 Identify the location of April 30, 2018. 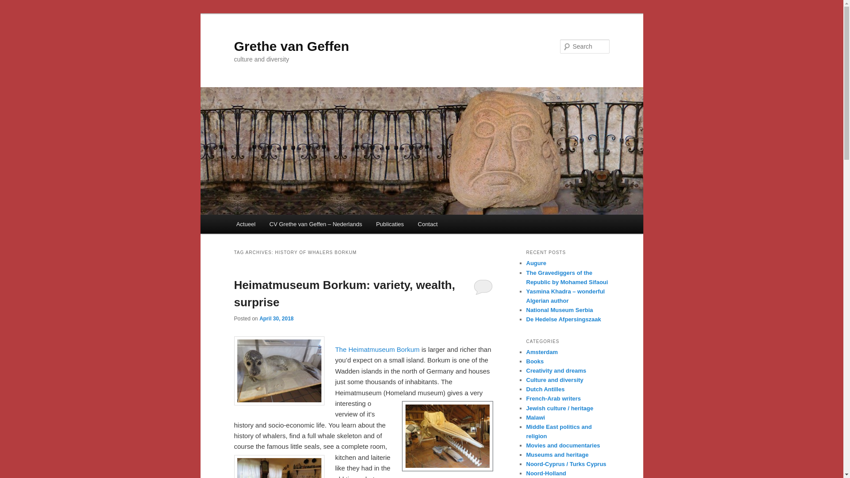
(276, 318).